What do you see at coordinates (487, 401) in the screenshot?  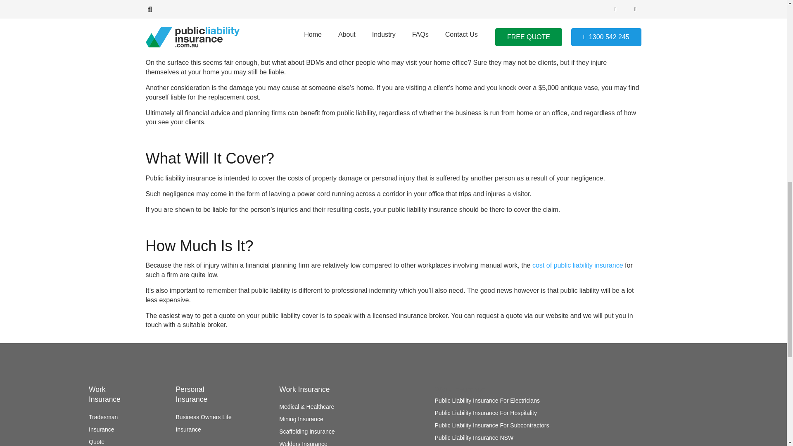 I see `Public Liability Insurance For Electricians` at bounding box center [487, 401].